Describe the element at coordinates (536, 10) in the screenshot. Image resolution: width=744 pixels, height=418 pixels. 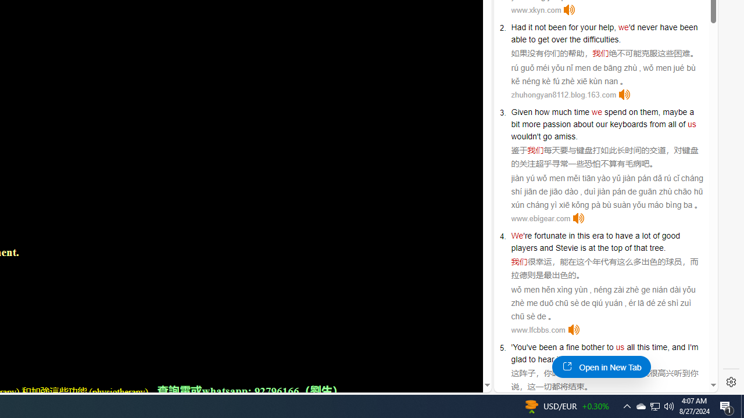
I see `www.xkyn.com` at that location.